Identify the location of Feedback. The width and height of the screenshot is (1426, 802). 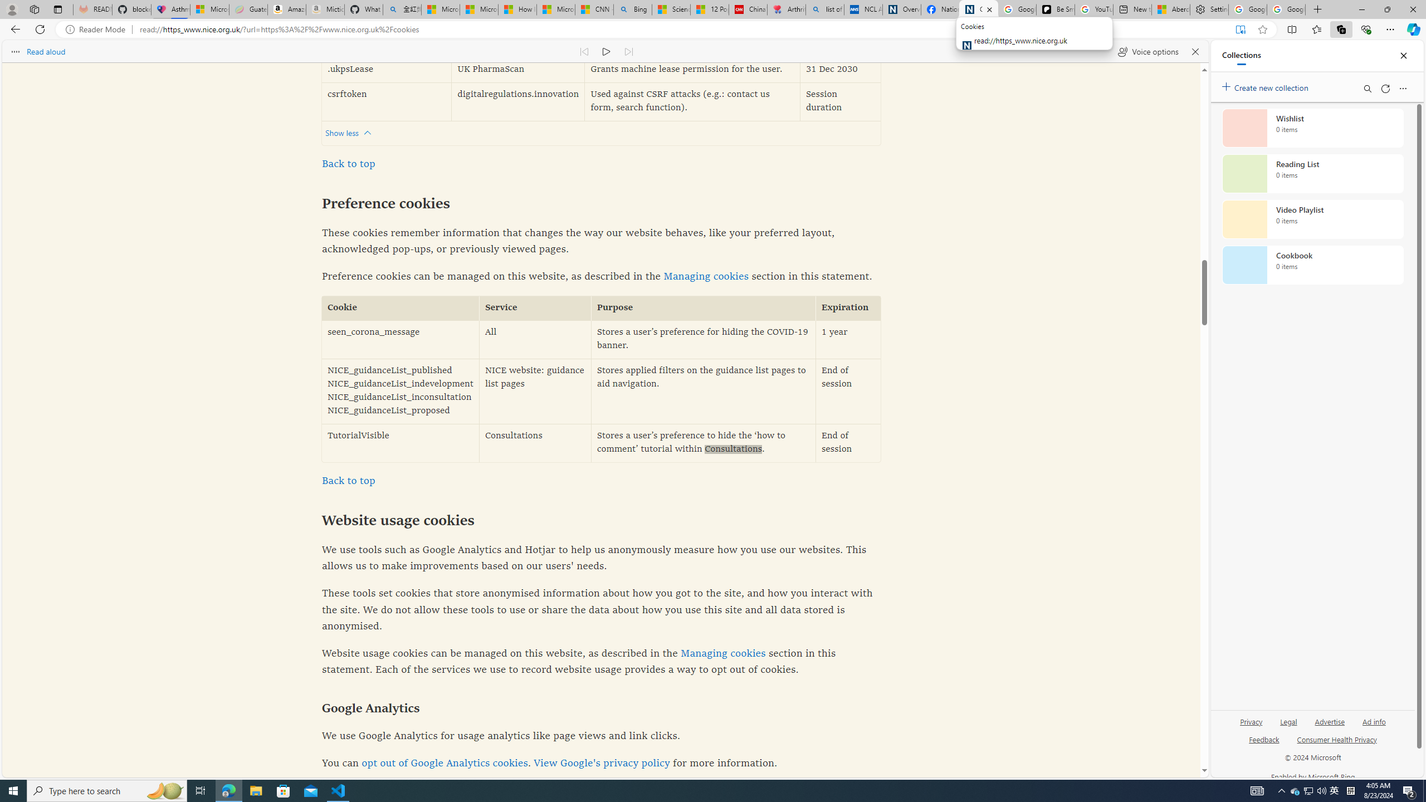
(1264, 739).